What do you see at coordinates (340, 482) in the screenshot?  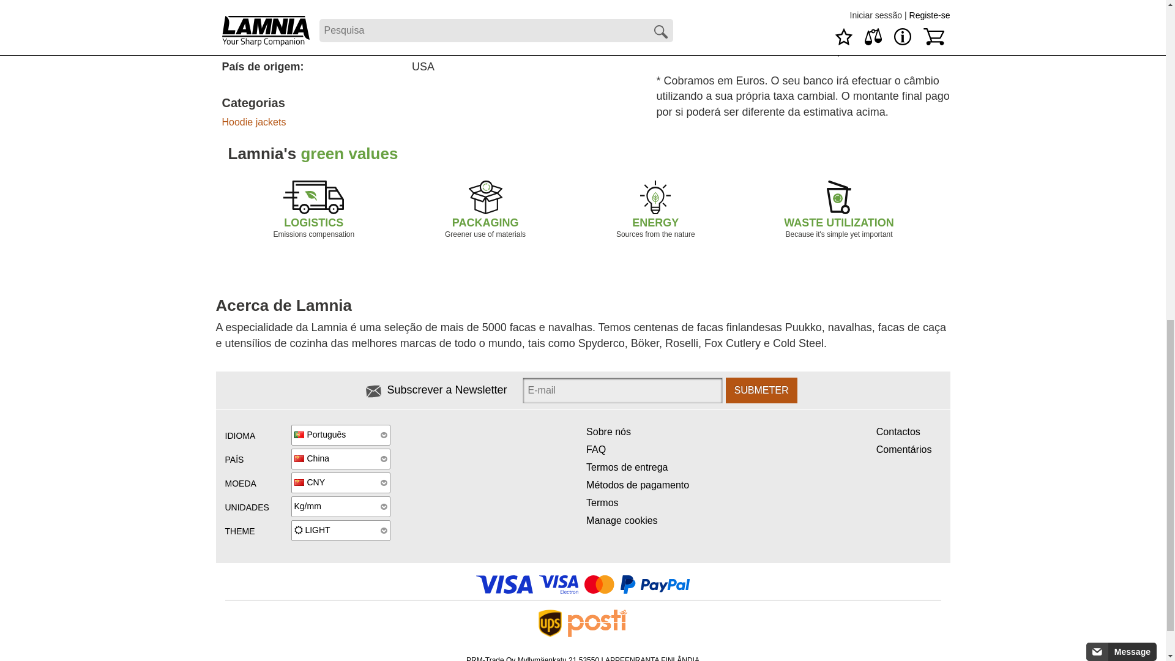 I see `CNY` at bounding box center [340, 482].